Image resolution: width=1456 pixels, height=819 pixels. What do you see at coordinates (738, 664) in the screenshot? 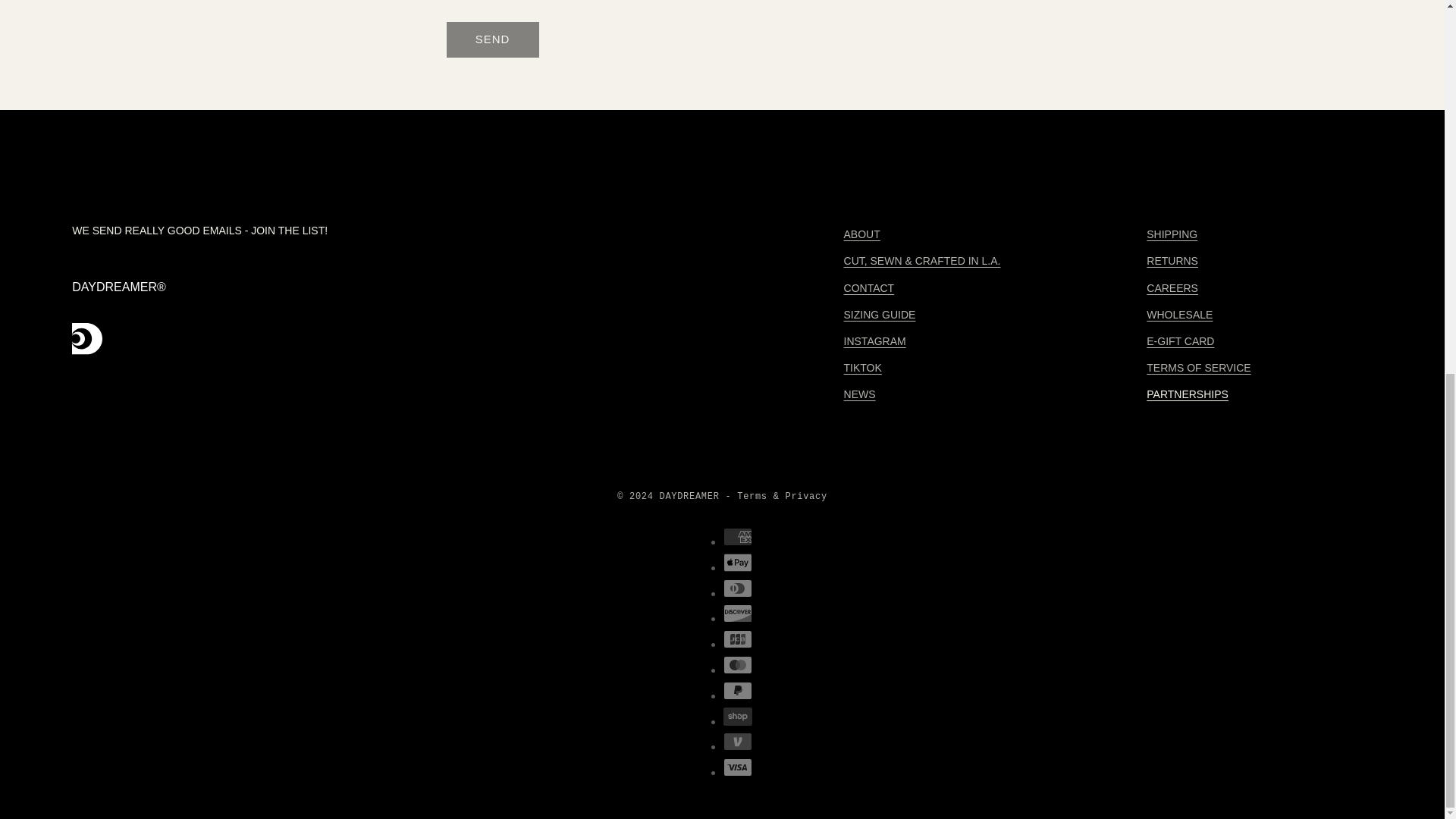
I see `Mastercard` at bounding box center [738, 664].